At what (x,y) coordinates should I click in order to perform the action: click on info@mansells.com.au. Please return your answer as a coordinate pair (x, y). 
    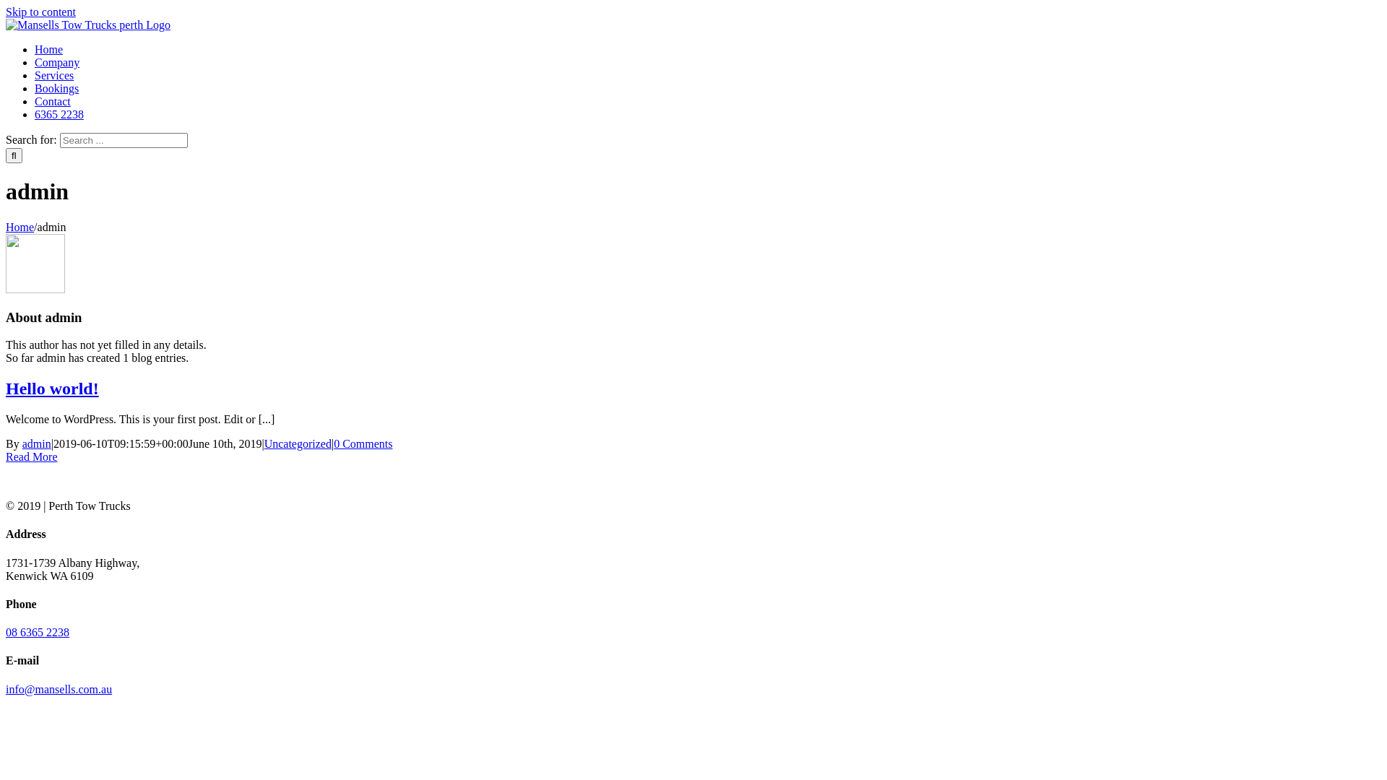
    Looking at the image, I should click on (59, 689).